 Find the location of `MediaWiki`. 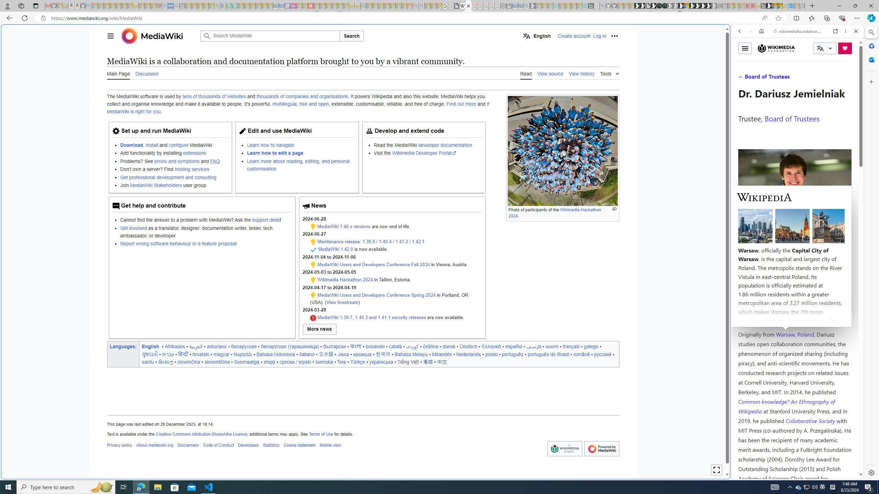

MediaWiki is located at coordinates (468, 6).